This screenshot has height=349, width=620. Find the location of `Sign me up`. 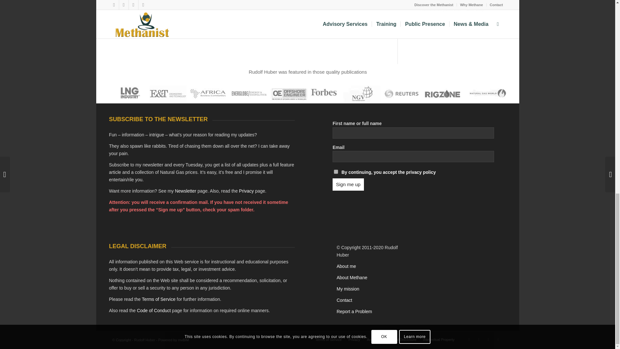

Sign me up is located at coordinates (348, 184).